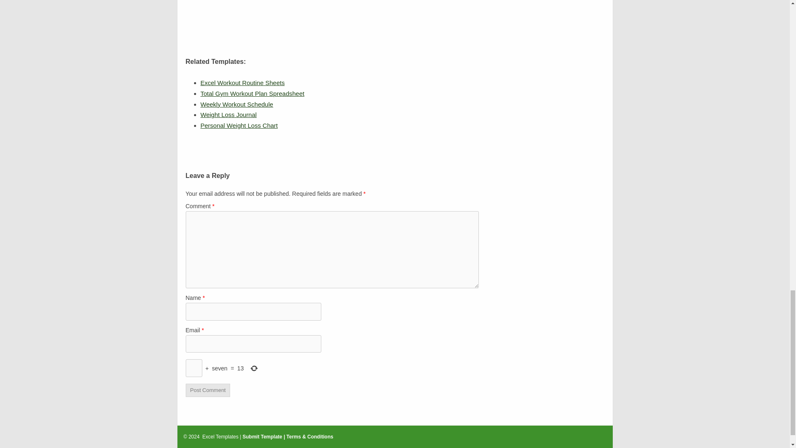 The image size is (796, 448). I want to click on Total Gym Workout Plan Spreadsheet, so click(252, 94).